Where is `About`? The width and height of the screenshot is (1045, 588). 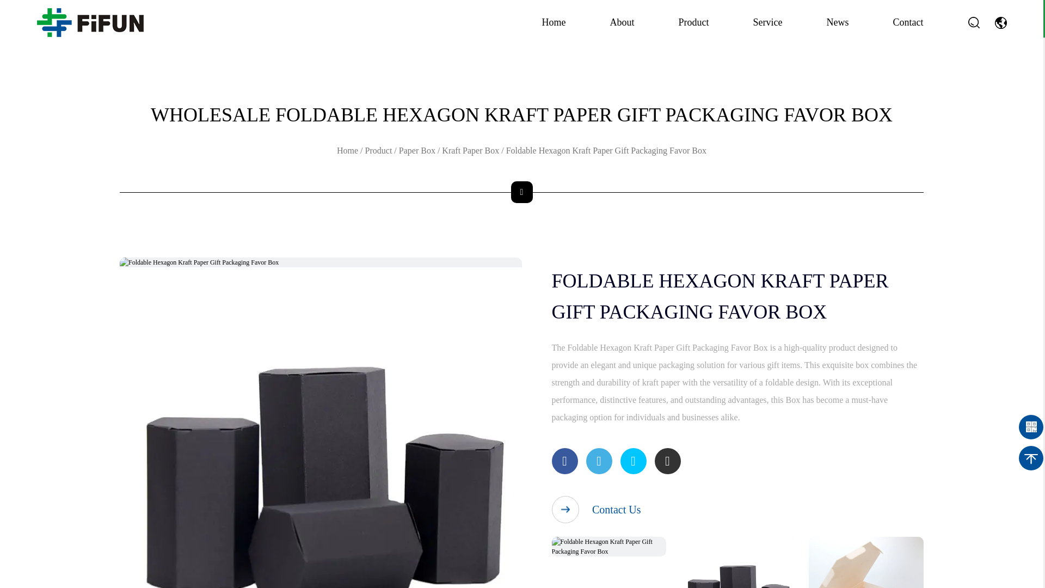 About is located at coordinates (622, 23).